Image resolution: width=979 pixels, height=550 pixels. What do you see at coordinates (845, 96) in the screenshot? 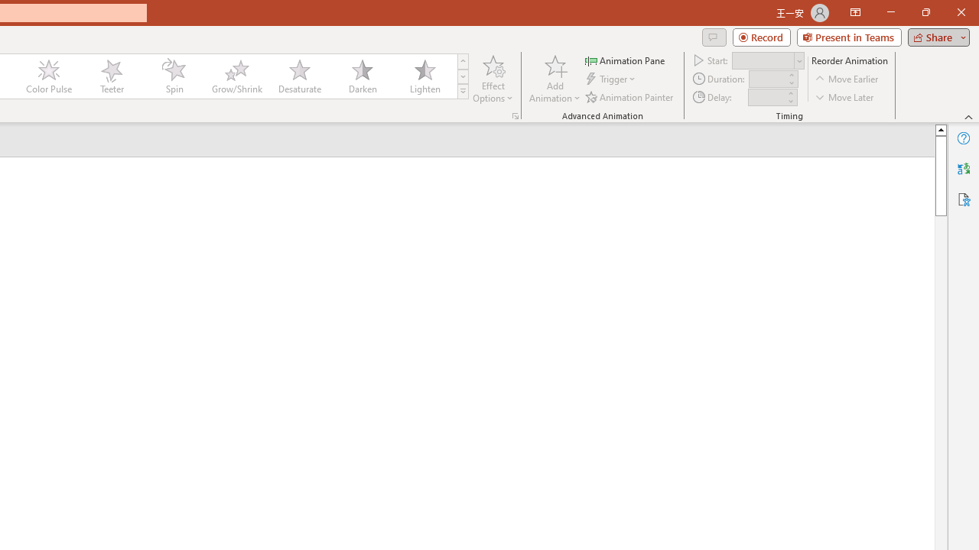
I see `Move Later` at bounding box center [845, 96].